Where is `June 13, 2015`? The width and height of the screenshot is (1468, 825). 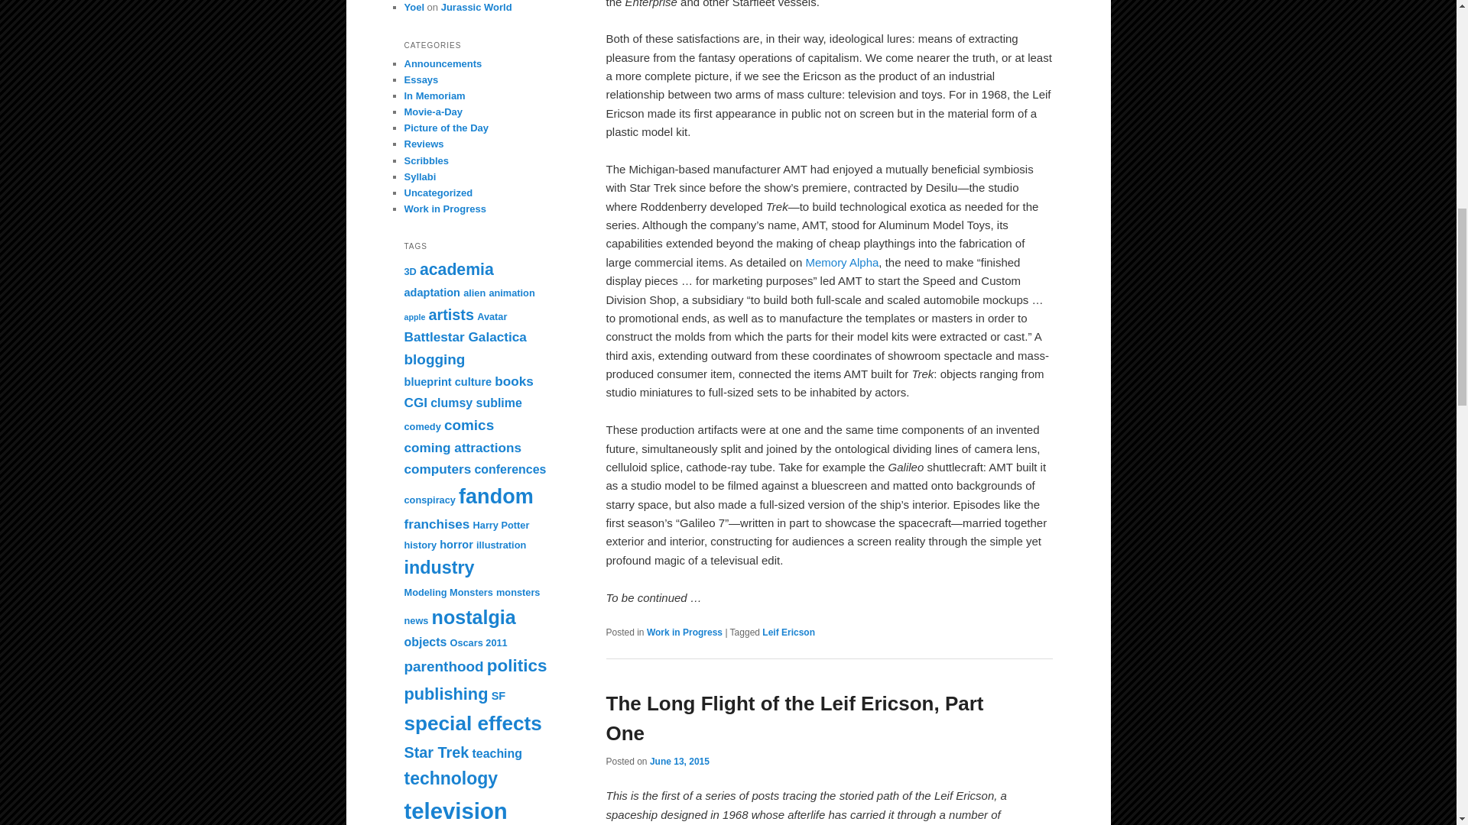 June 13, 2015 is located at coordinates (679, 762).